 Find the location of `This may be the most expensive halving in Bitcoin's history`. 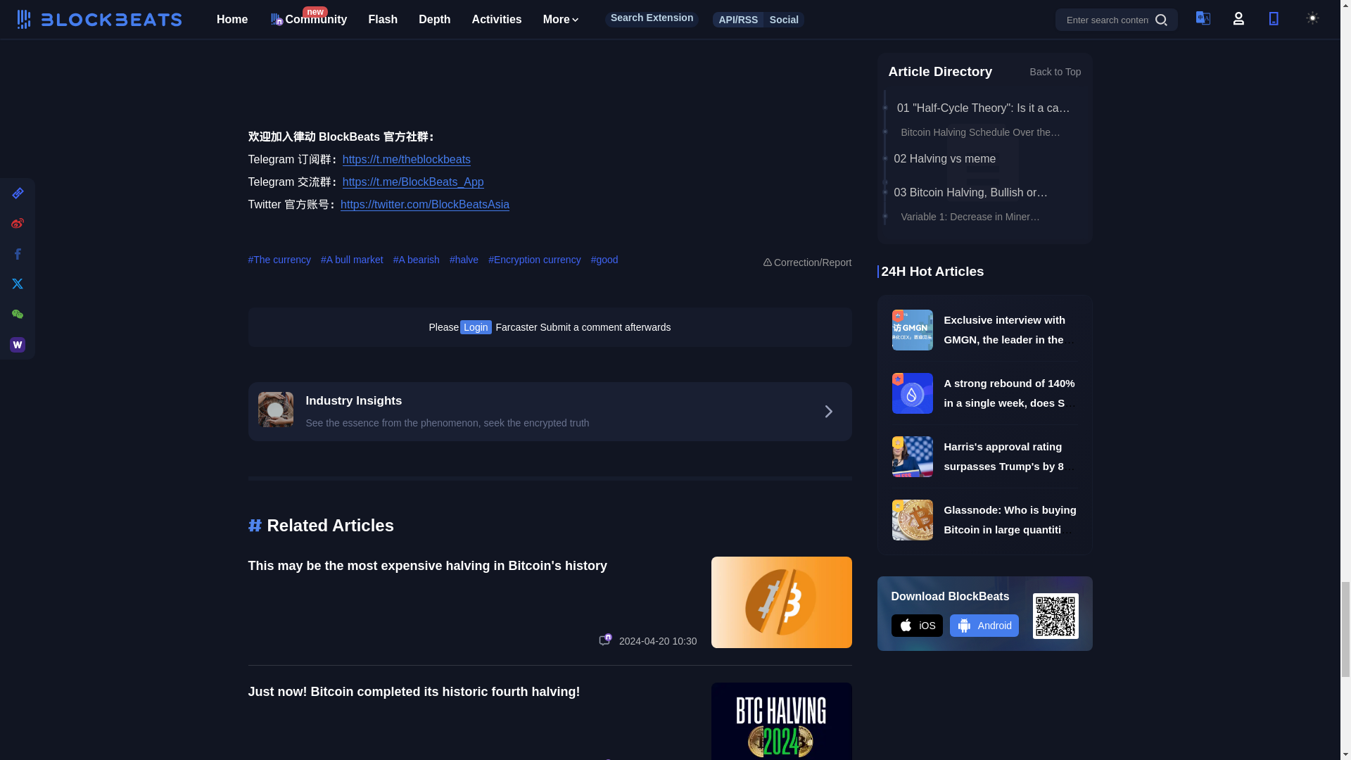

This may be the most expensive halving in Bitcoin's history is located at coordinates (426, 566).